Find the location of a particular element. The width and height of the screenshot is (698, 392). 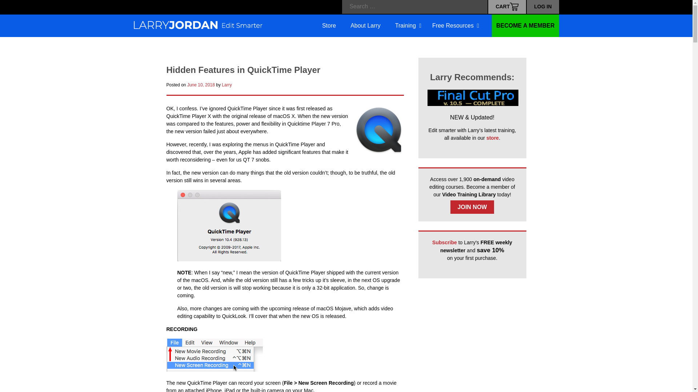

Larry is located at coordinates (227, 85).